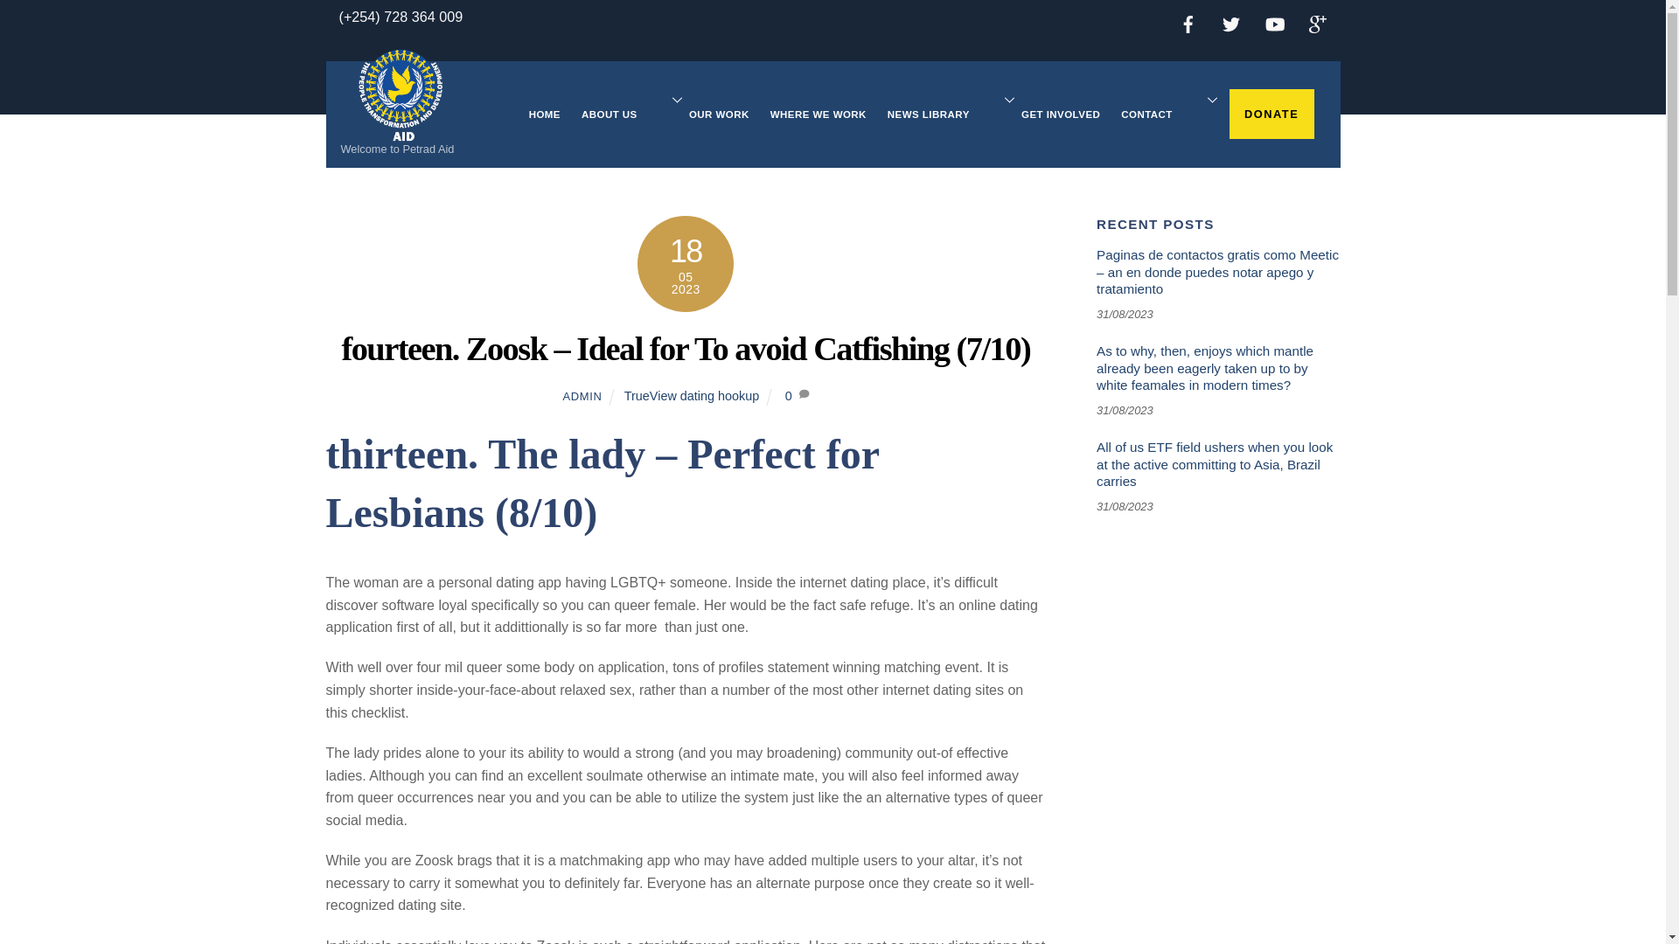 The width and height of the screenshot is (1679, 944). I want to click on DONATE, so click(1271, 113).